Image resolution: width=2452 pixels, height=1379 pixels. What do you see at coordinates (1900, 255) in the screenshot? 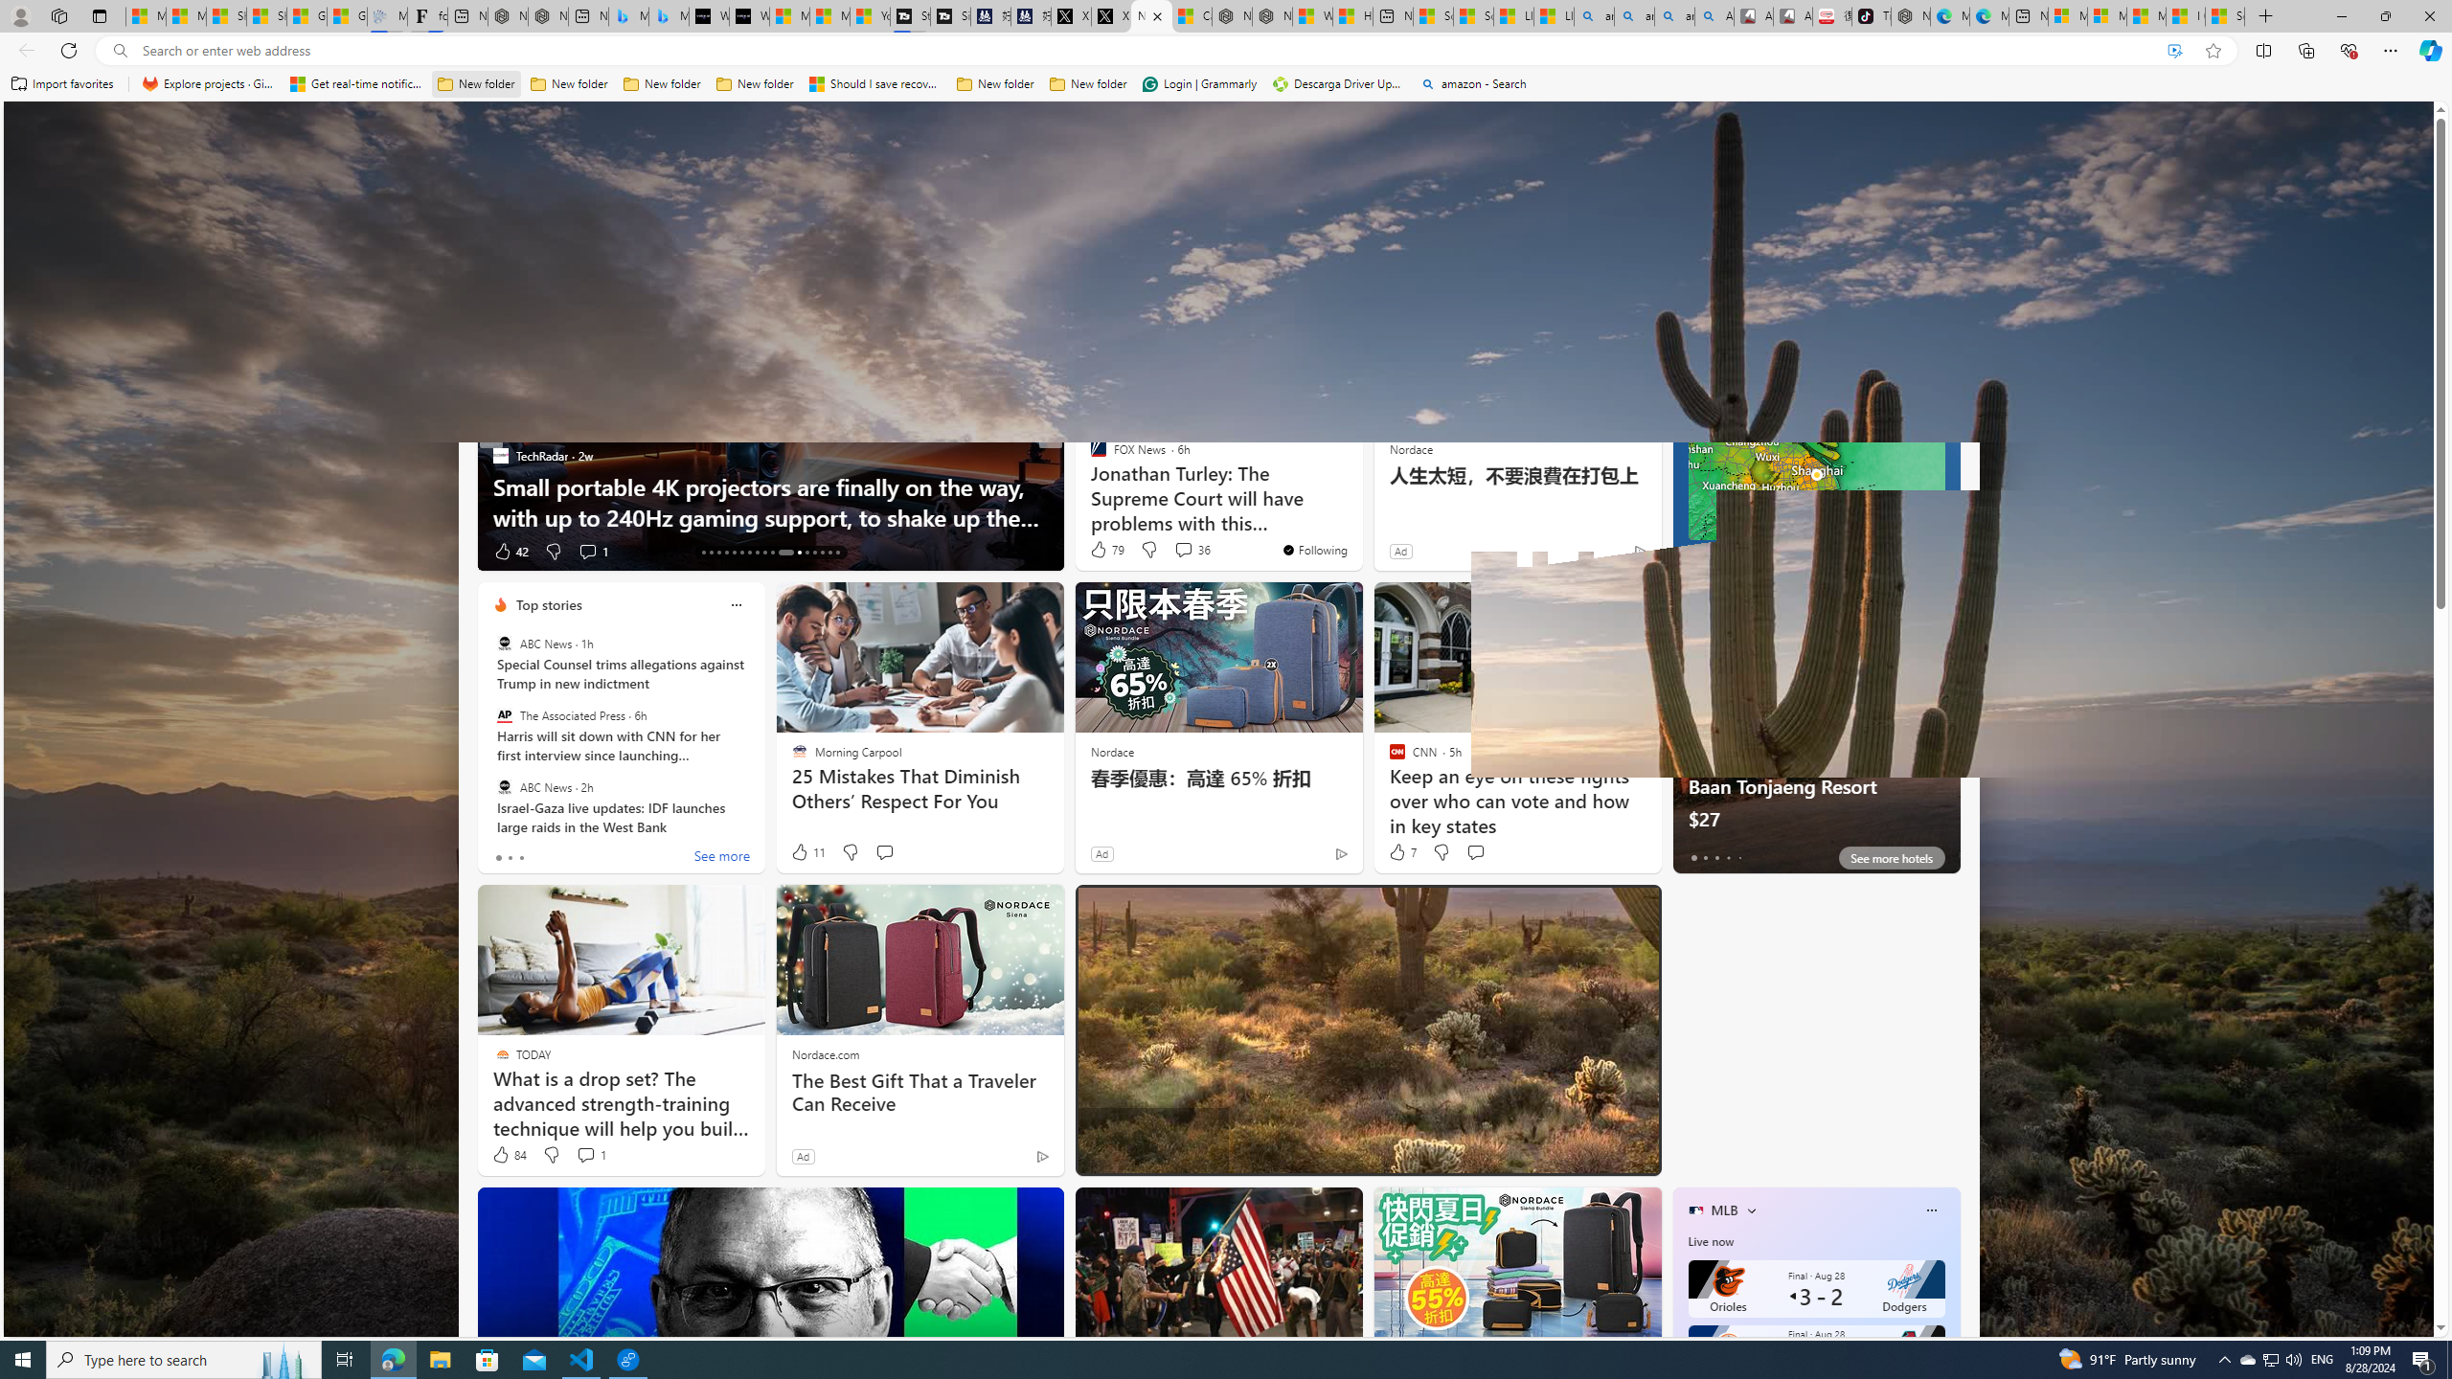
I see `Feed settings` at bounding box center [1900, 255].